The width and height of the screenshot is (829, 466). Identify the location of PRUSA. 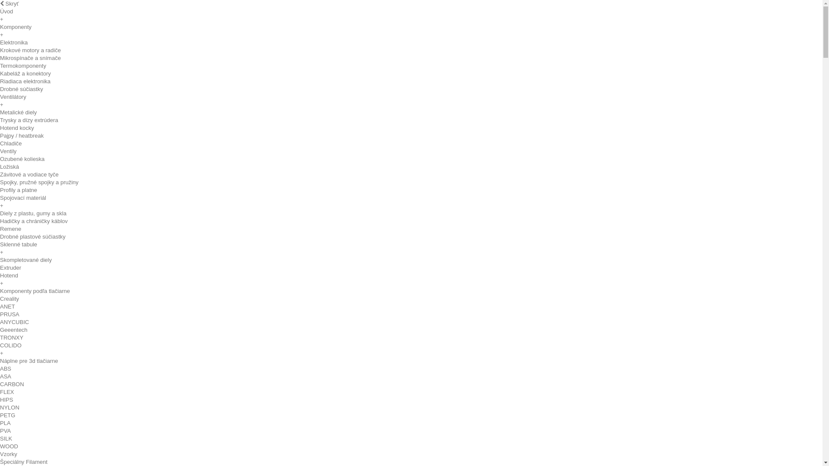
(9, 314).